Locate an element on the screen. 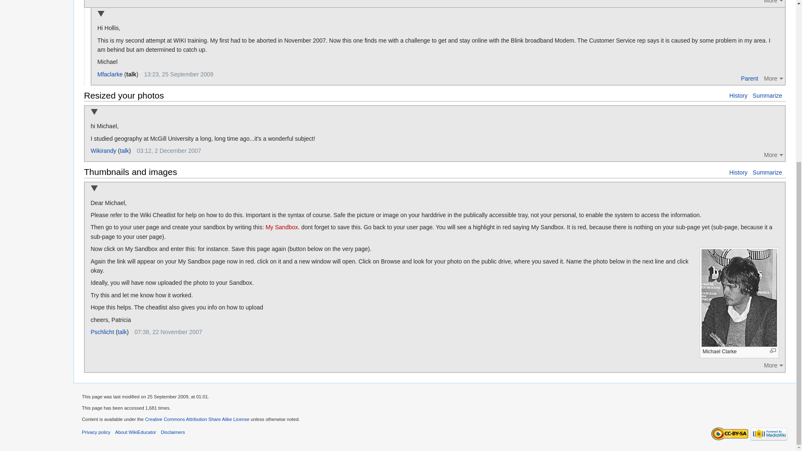  More is located at coordinates (774, 155).